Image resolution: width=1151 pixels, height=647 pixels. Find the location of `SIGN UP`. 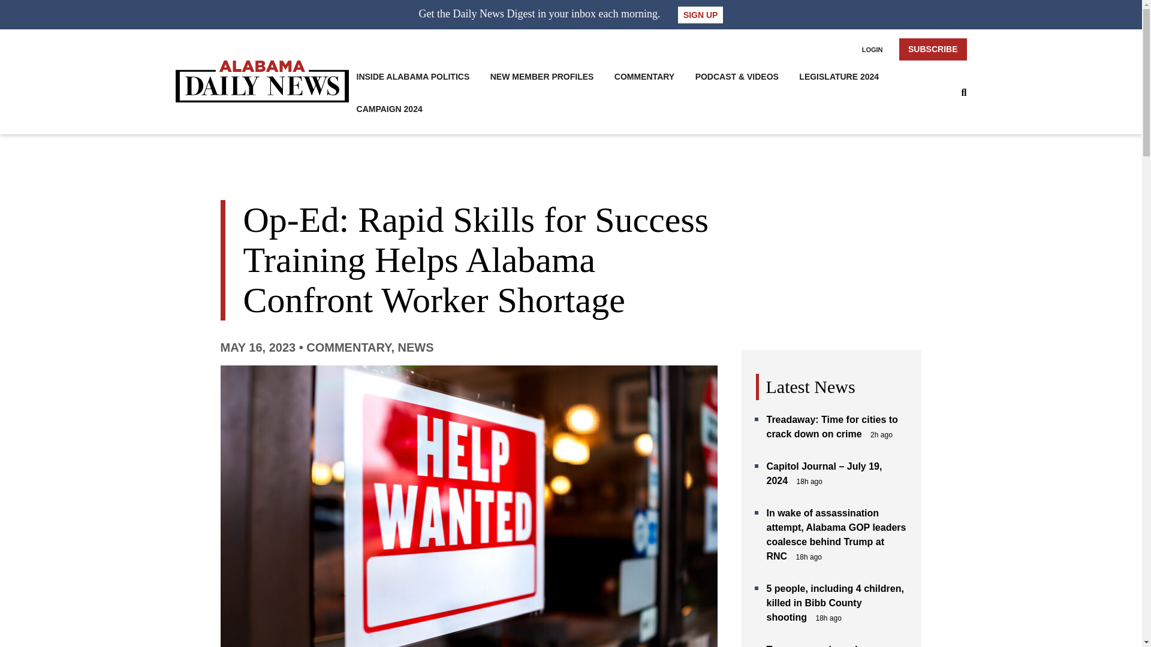

SIGN UP is located at coordinates (700, 14).